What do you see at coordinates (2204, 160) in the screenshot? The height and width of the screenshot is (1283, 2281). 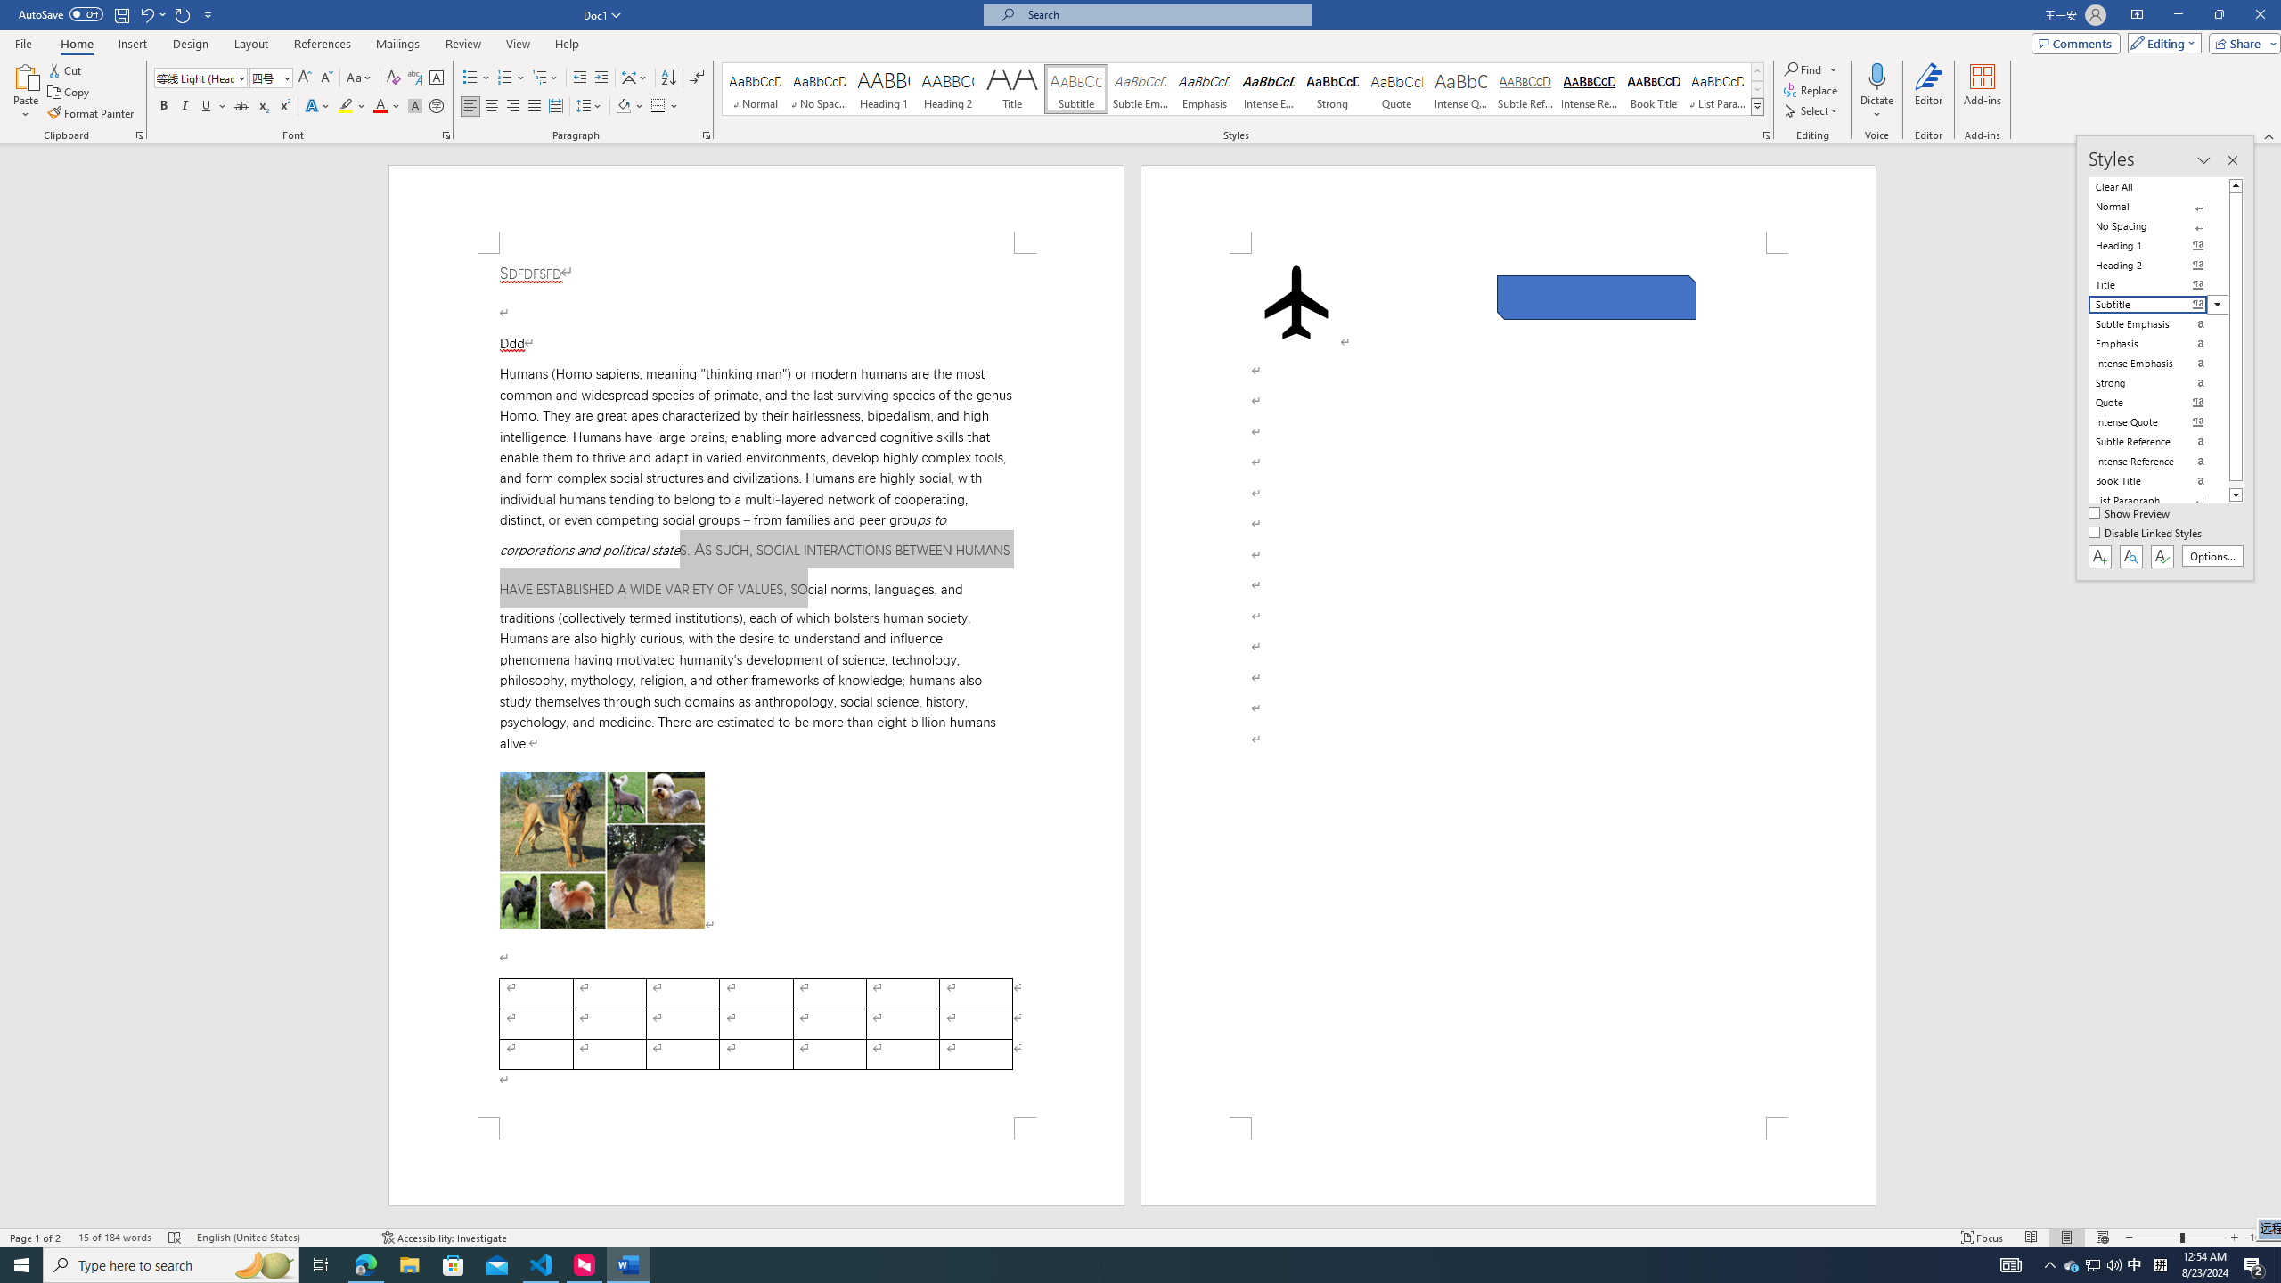 I see `Task Pane Options` at bounding box center [2204, 160].